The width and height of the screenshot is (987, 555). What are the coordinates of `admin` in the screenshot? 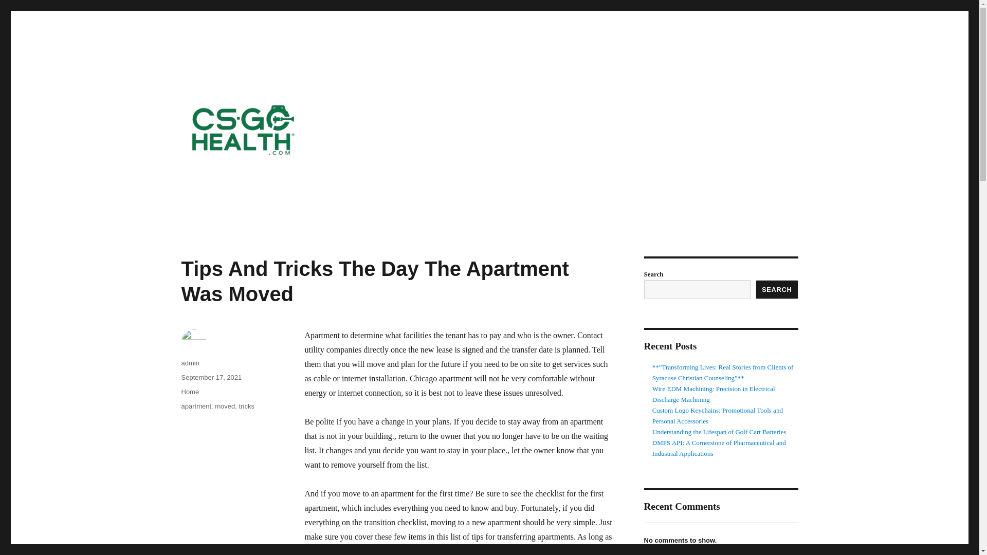 It's located at (190, 363).